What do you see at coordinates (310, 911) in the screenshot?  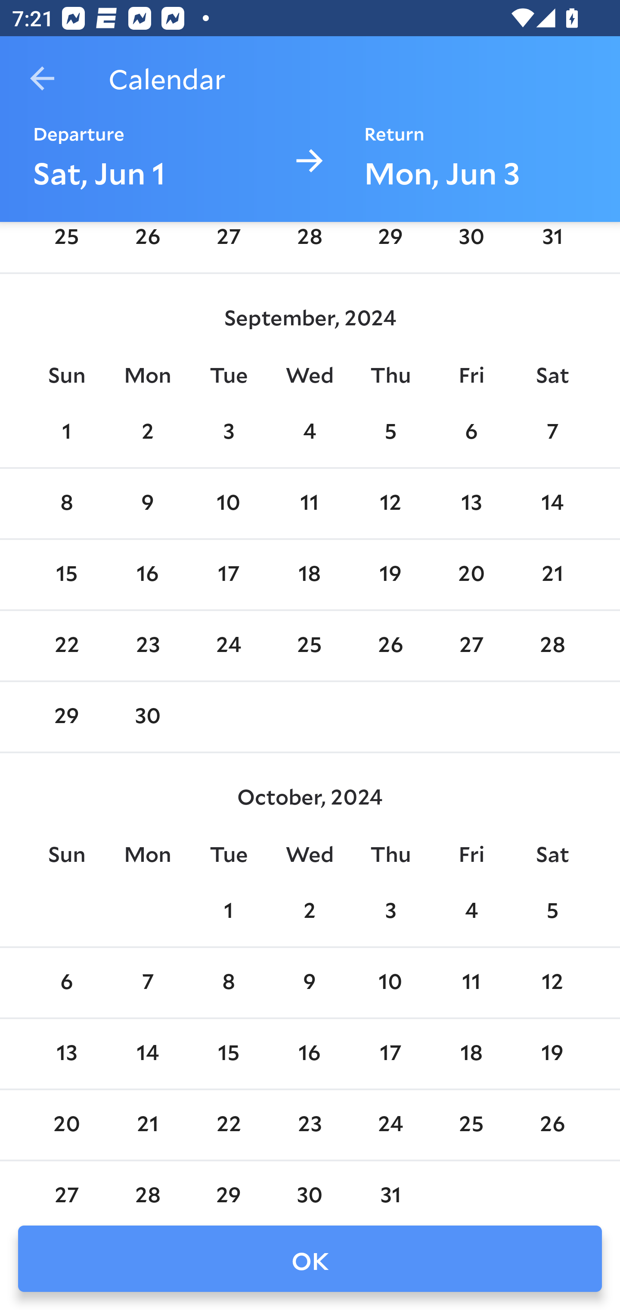 I see `2` at bounding box center [310, 911].